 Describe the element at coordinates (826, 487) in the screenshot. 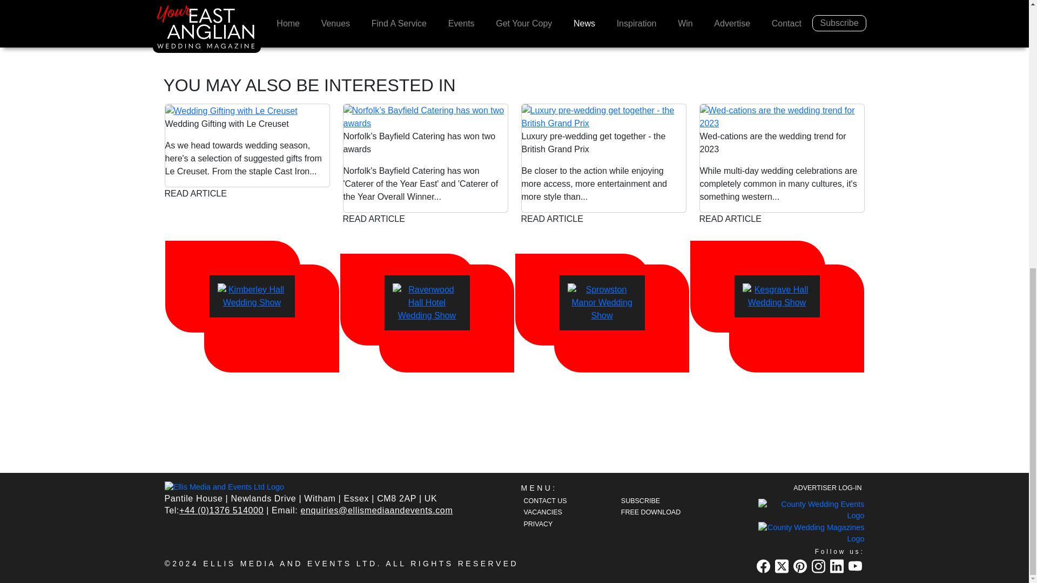

I see `ADVERTISER LOG-IN` at that location.